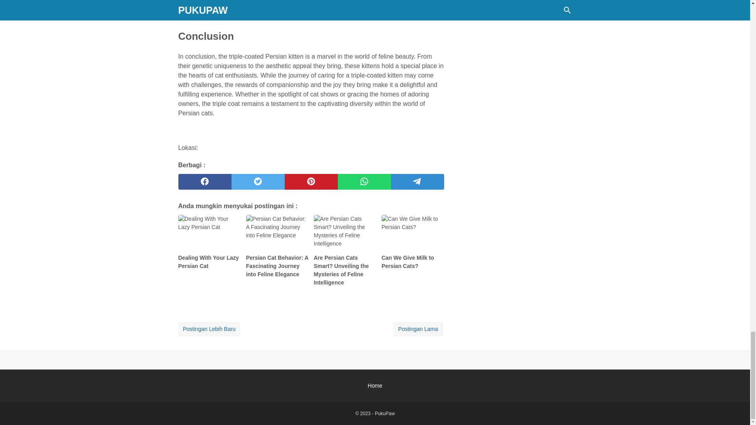  What do you see at coordinates (258, 181) in the screenshot?
I see `twitter` at bounding box center [258, 181].